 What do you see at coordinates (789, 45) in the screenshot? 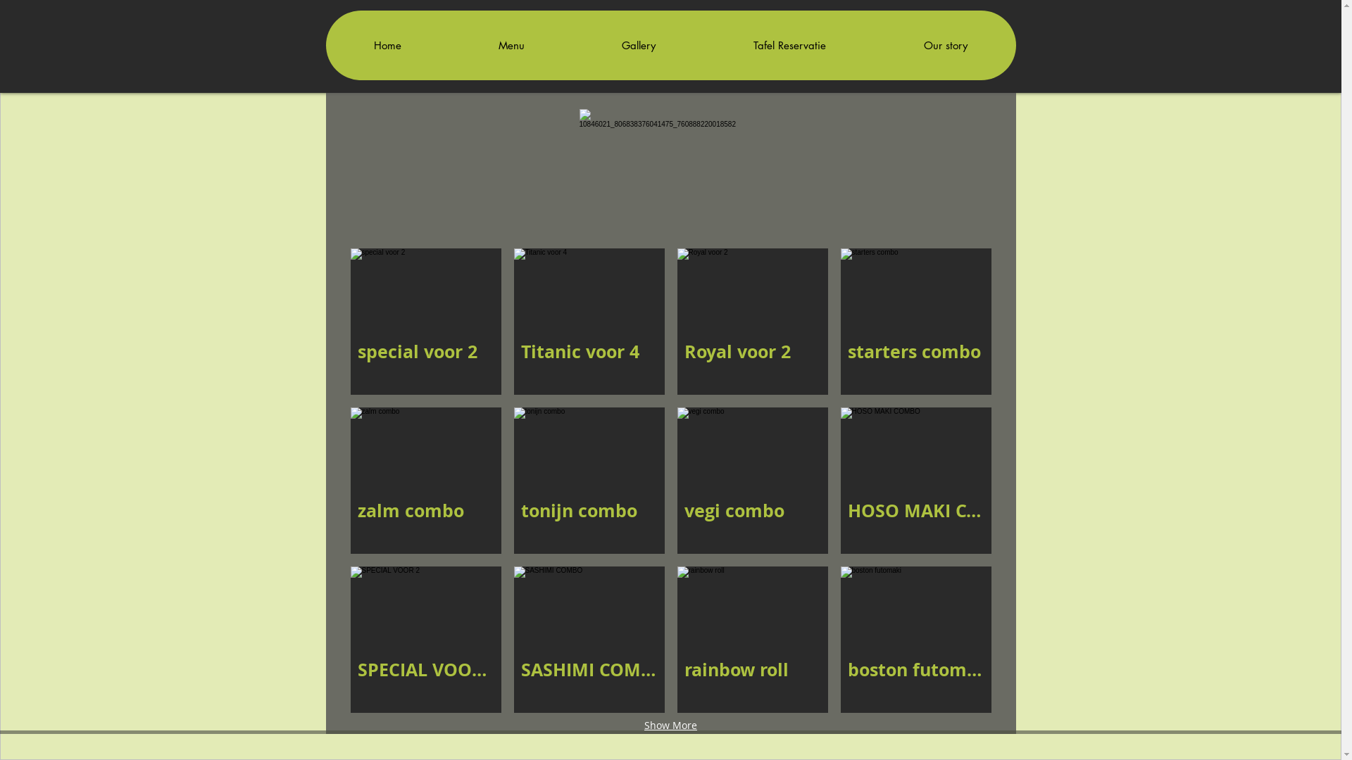
I see `Tafel Reservatie` at bounding box center [789, 45].